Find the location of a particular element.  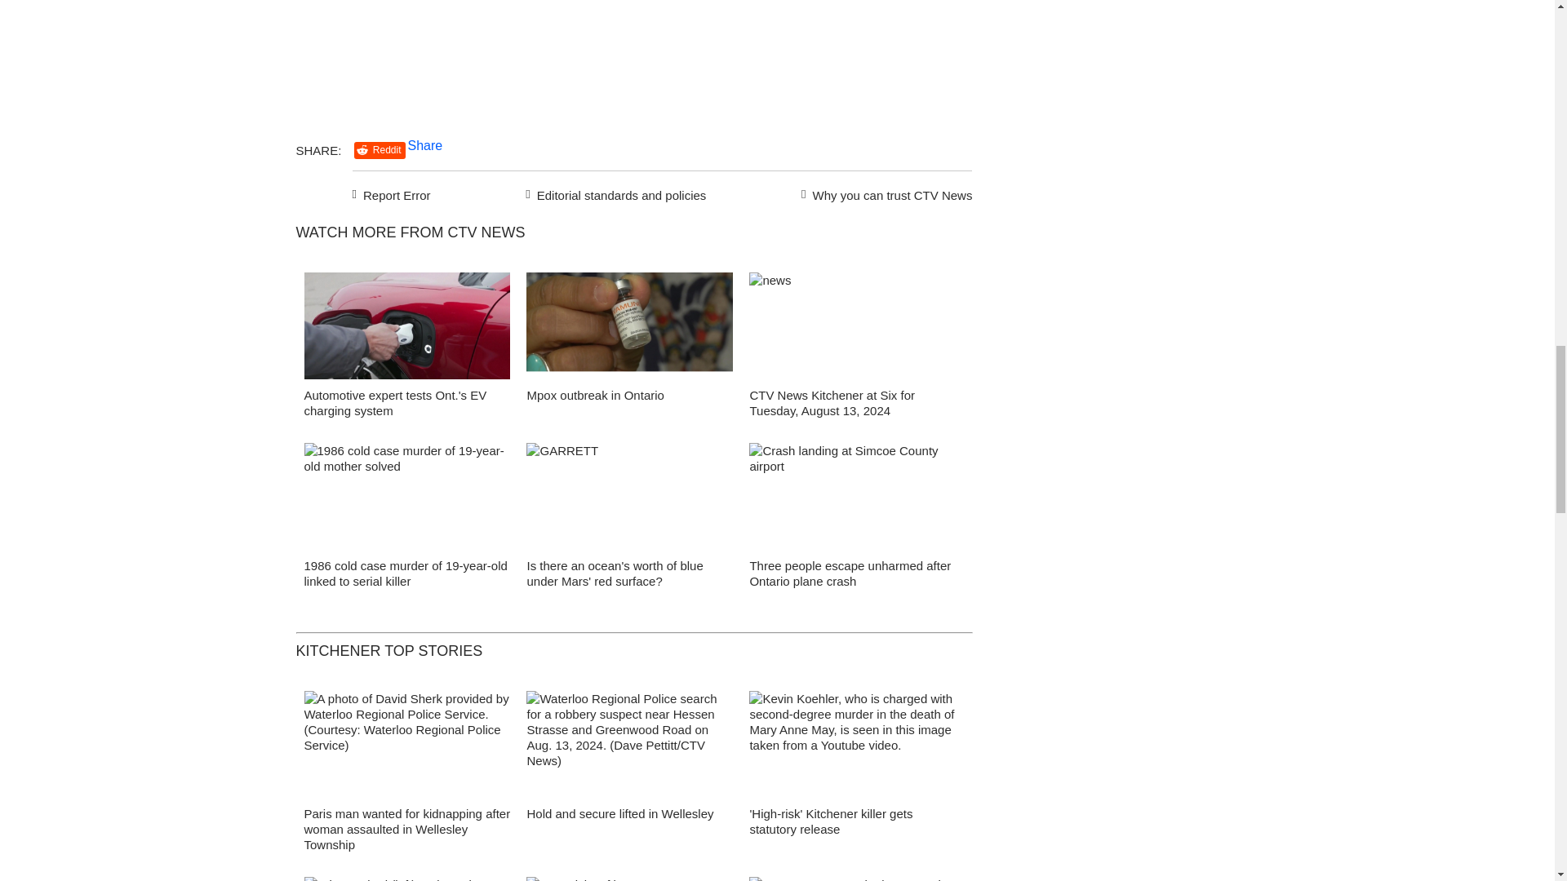

false is located at coordinates (406, 325).